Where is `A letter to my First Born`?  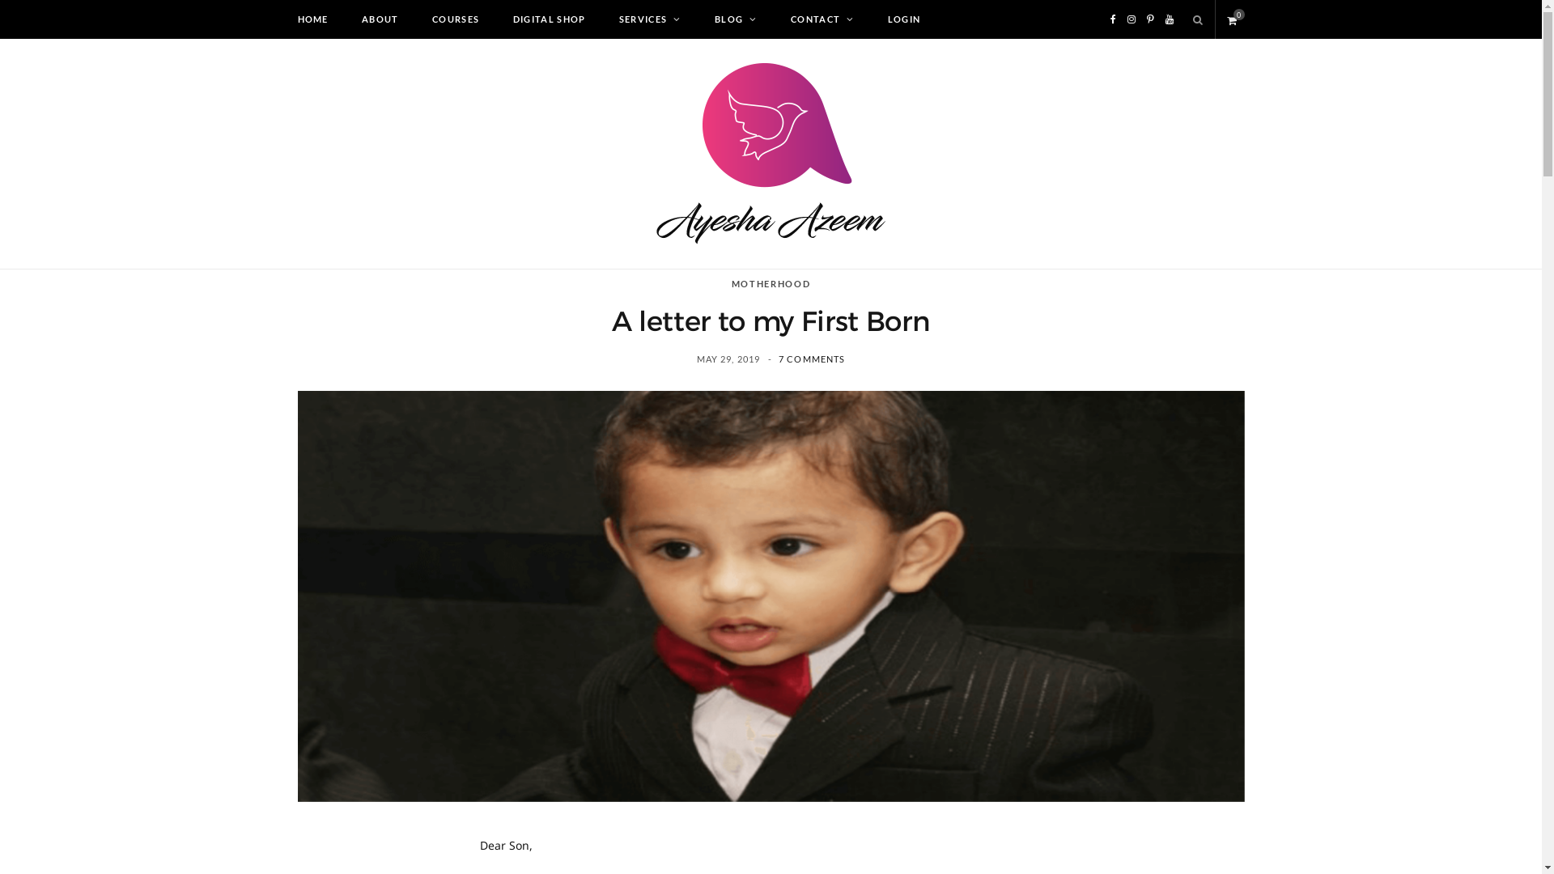 A letter to my First Born is located at coordinates (771, 596).